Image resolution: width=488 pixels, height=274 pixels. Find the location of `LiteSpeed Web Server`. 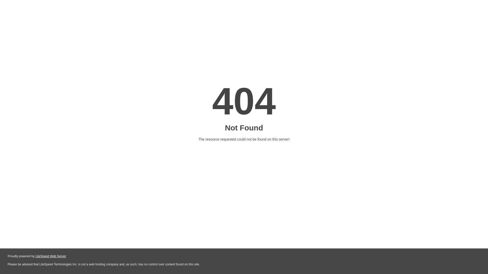

LiteSpeed Web Server is located at coordinates (51, 256).